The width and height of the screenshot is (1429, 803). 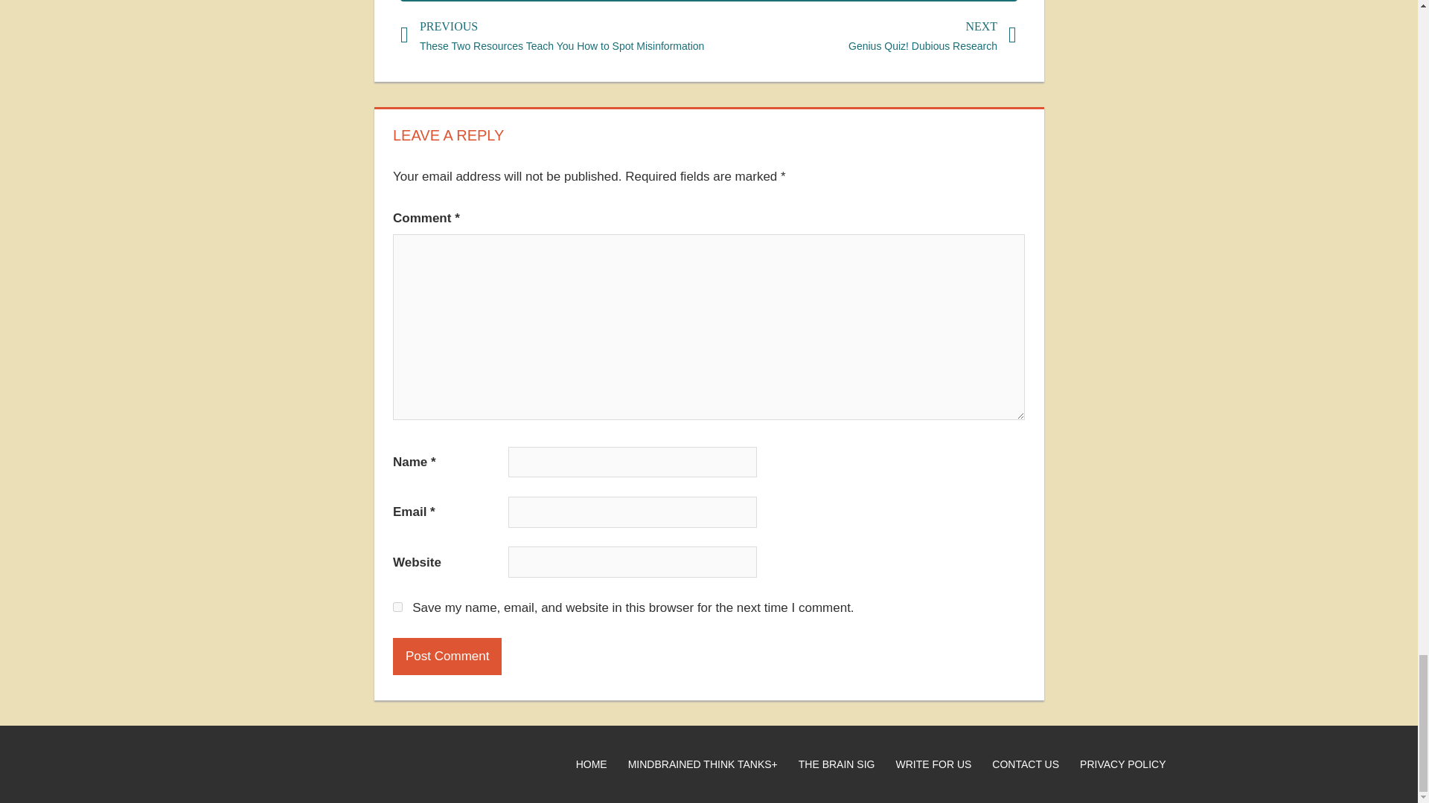 What do you see at coordinates (397, 607) in the screenshot?
I see `yes` at bounding box center [397, 607].